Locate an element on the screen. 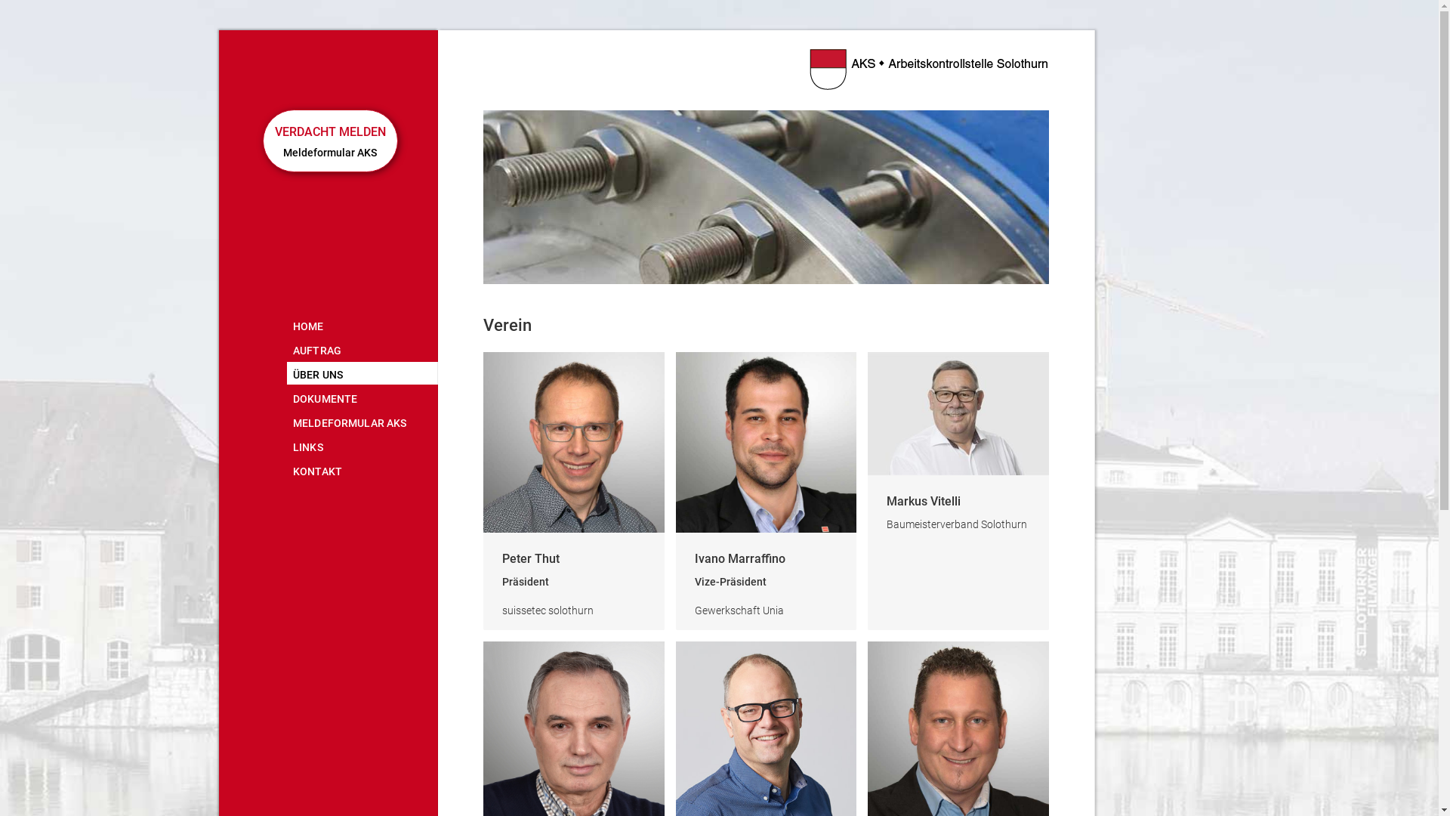  VERDACHT MELDEN
Meldeformular AKS is located at coordinates (331, 141).